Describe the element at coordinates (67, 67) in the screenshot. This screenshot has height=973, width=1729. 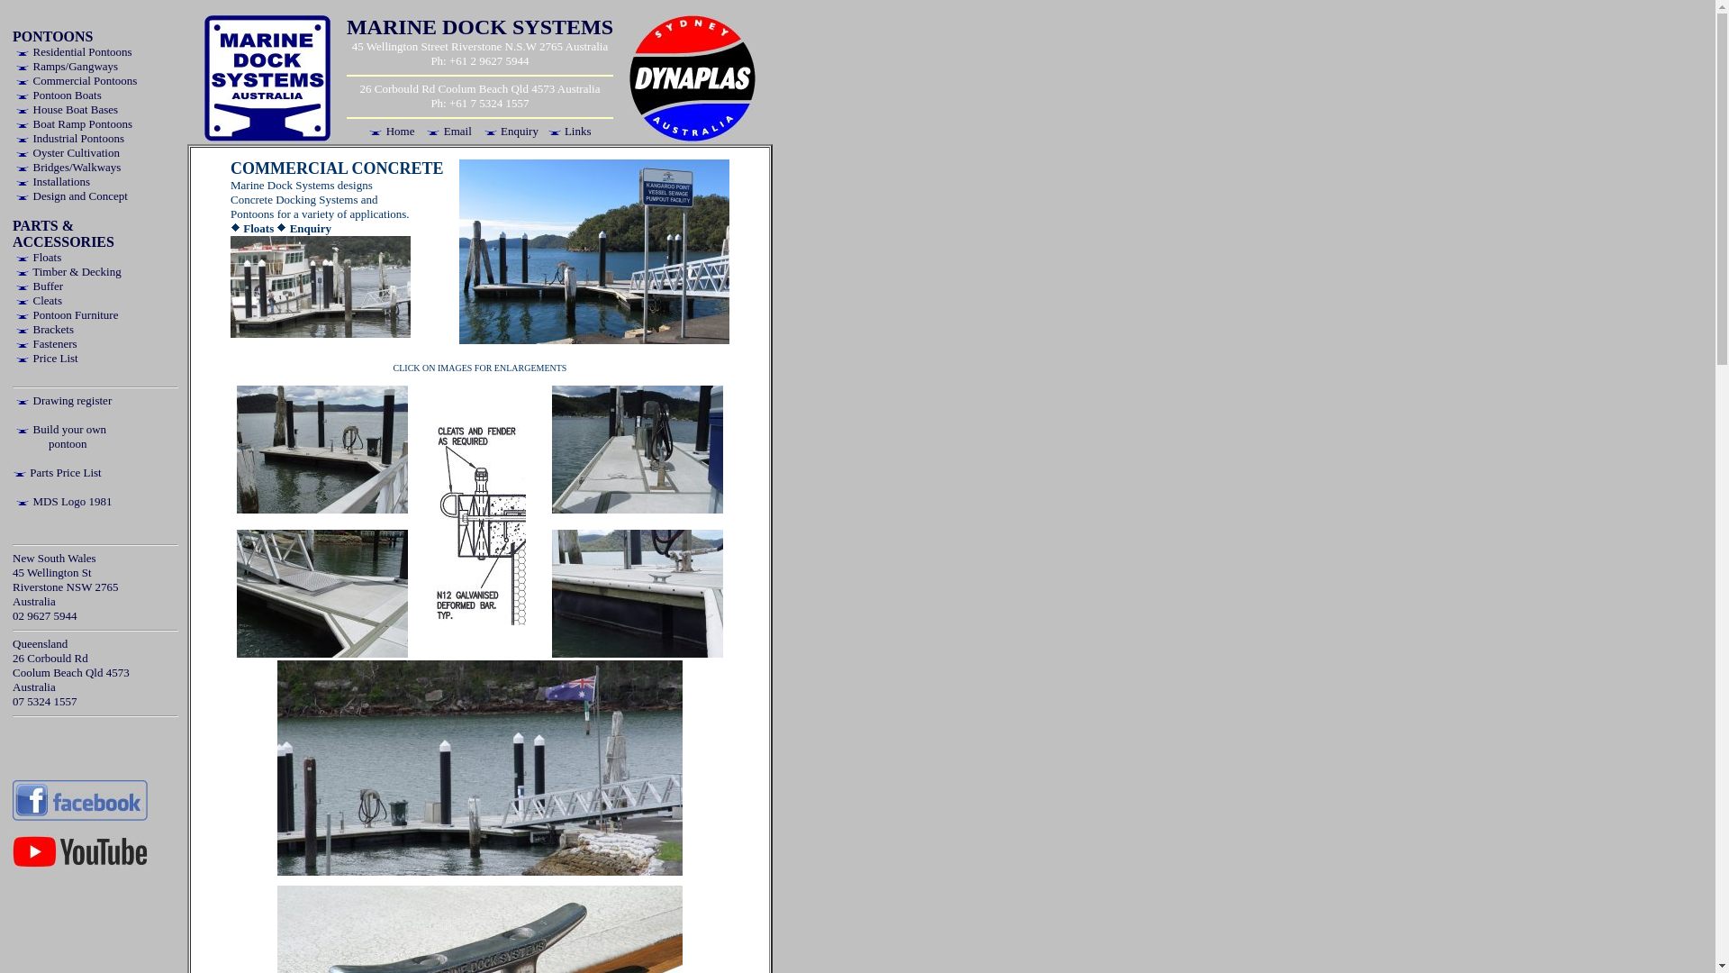
I see `Ramps/Gangways` at that location.